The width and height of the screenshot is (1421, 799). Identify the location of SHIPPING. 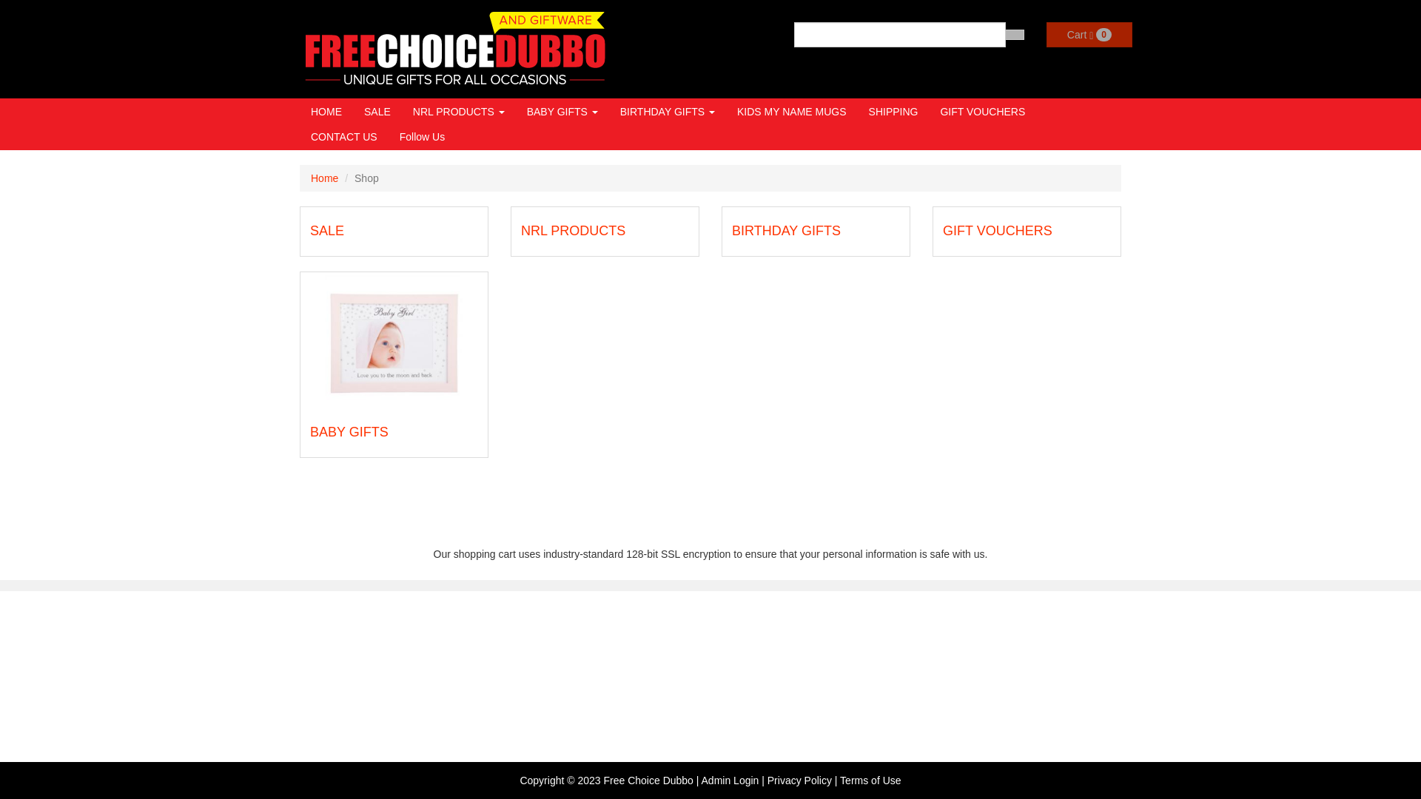
(894, 112).